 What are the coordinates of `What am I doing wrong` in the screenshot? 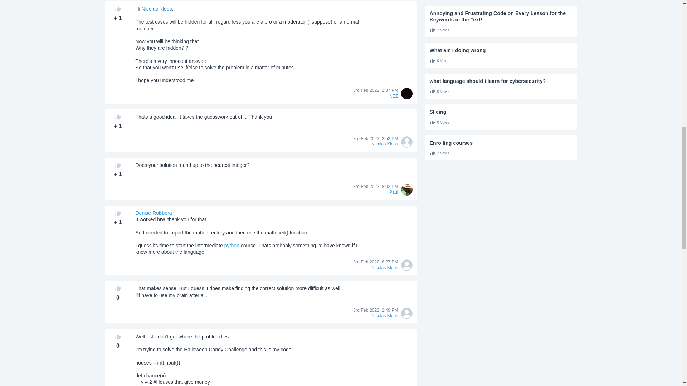 It's located at (501, 50).